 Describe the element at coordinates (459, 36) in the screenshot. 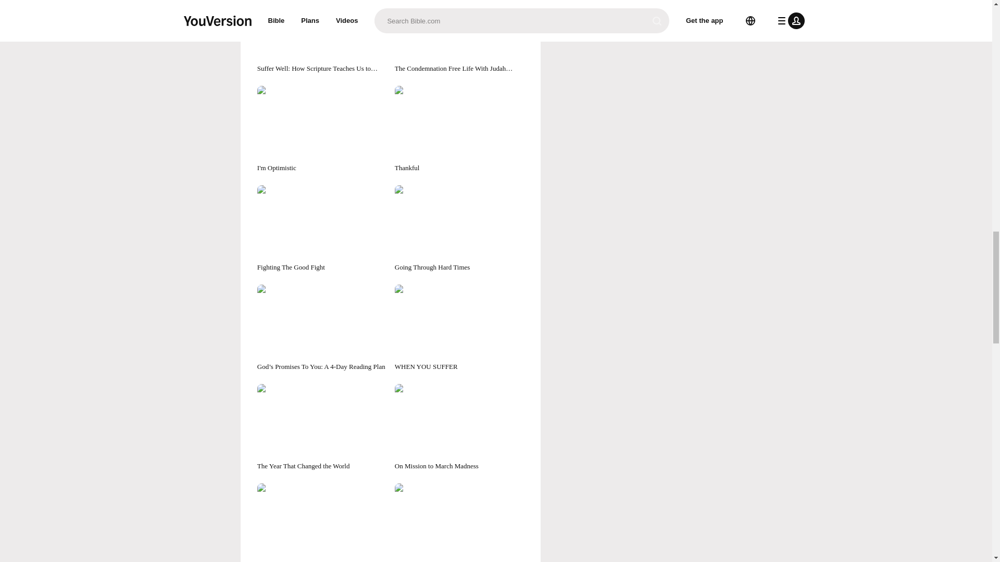

I see `The Condemnation Free Life With Judah Lupisella` at that location.